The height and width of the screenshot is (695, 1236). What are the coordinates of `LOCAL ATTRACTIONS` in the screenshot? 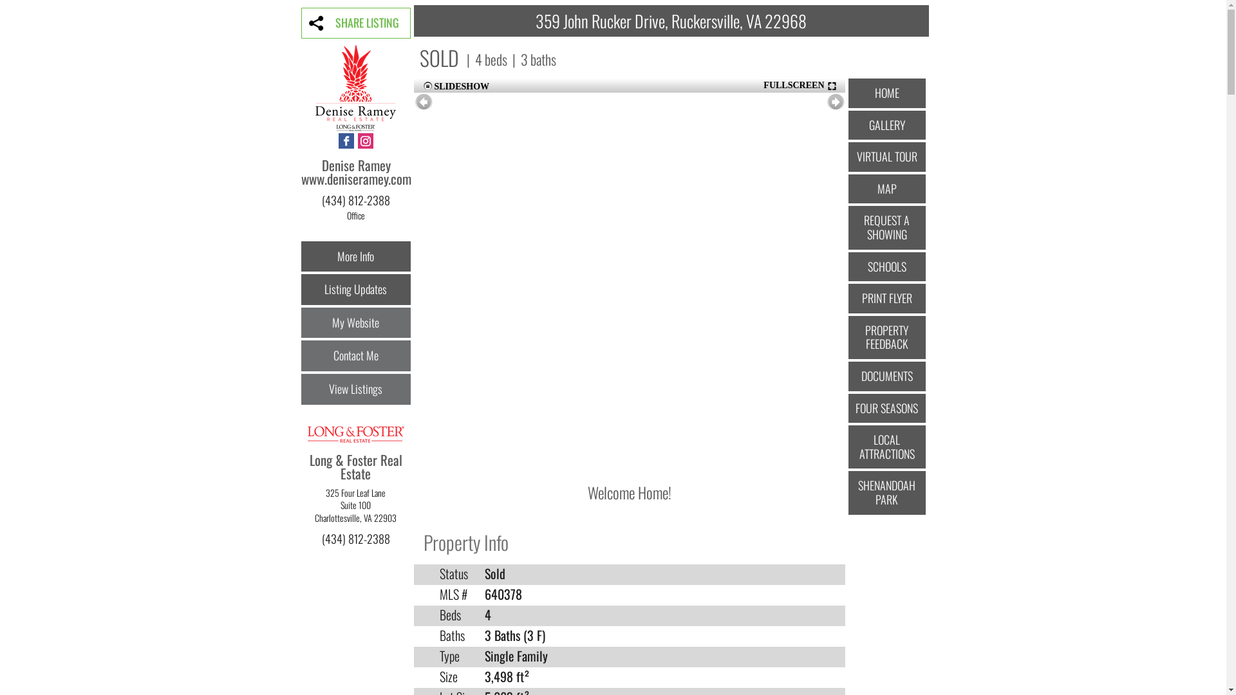 It's located at (887, 447).